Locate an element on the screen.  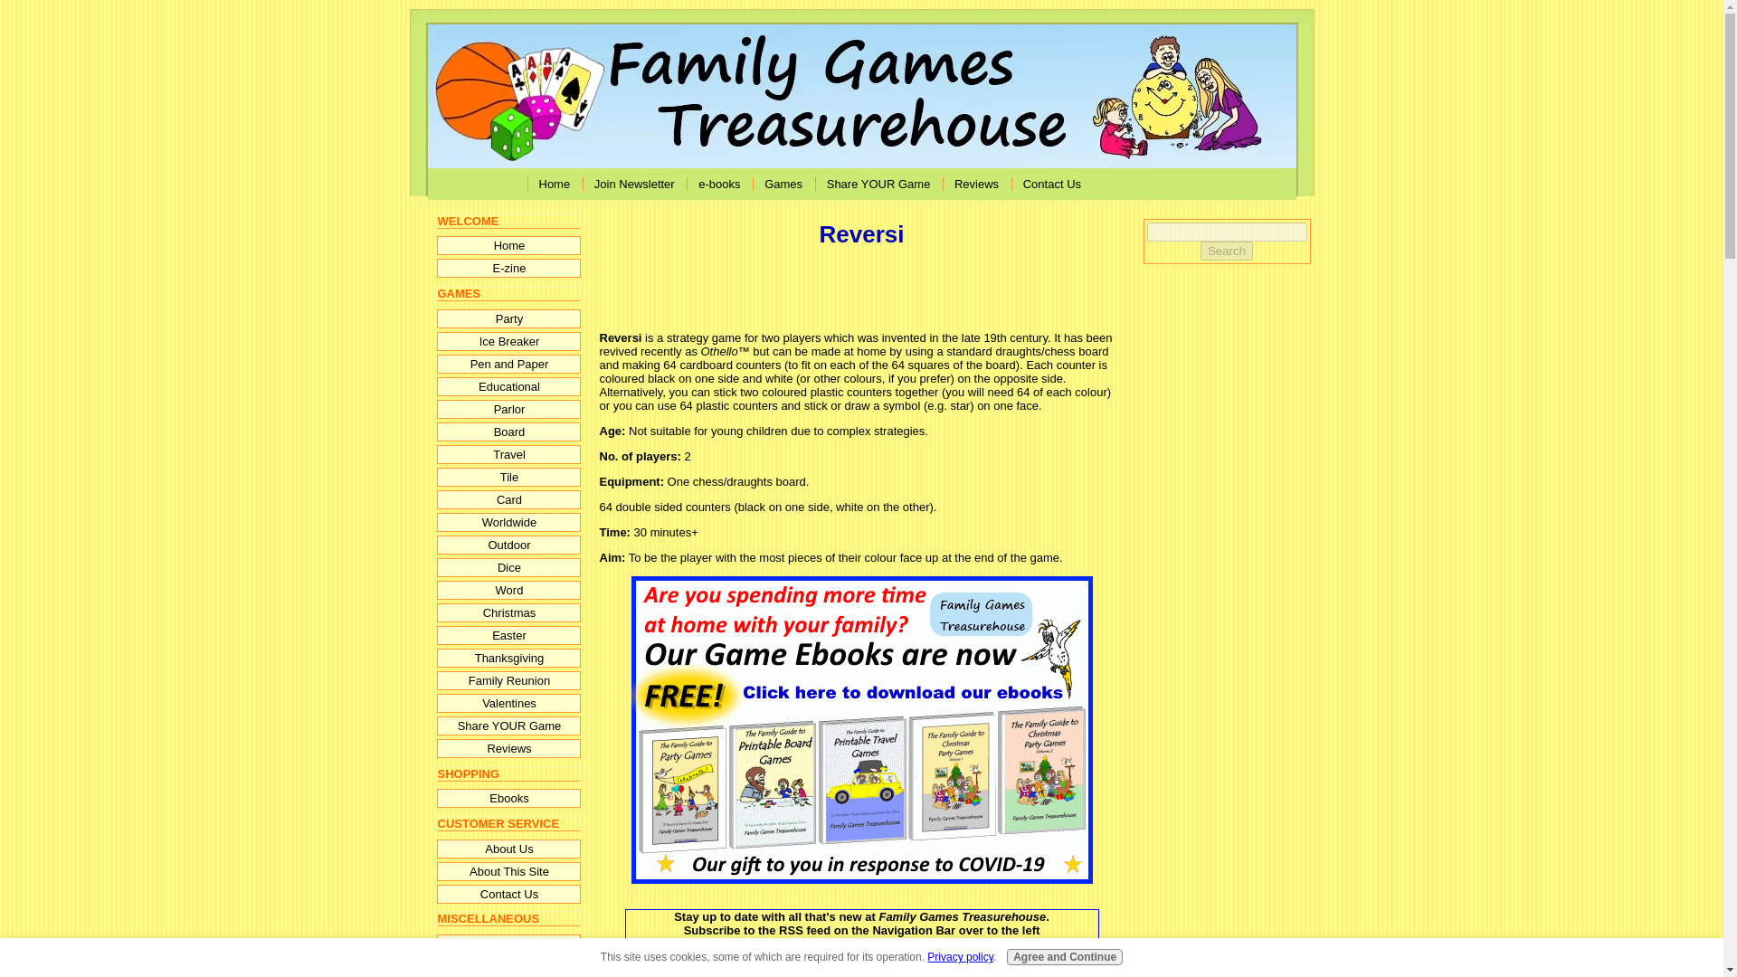
Contact Us is located at coordinates (1050, 184).